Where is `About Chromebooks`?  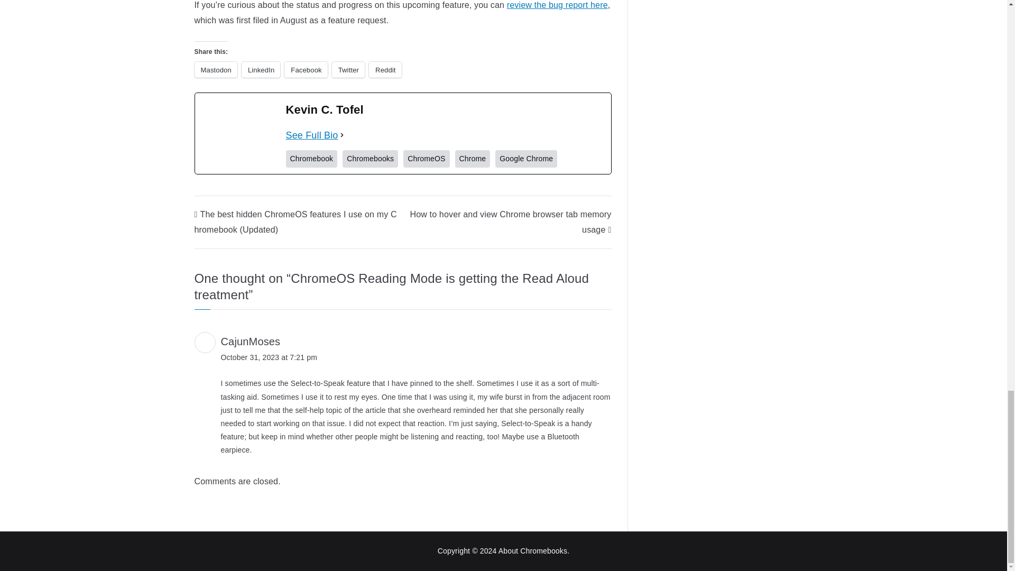
About Chromebooks is located at coordinates (533, 550).